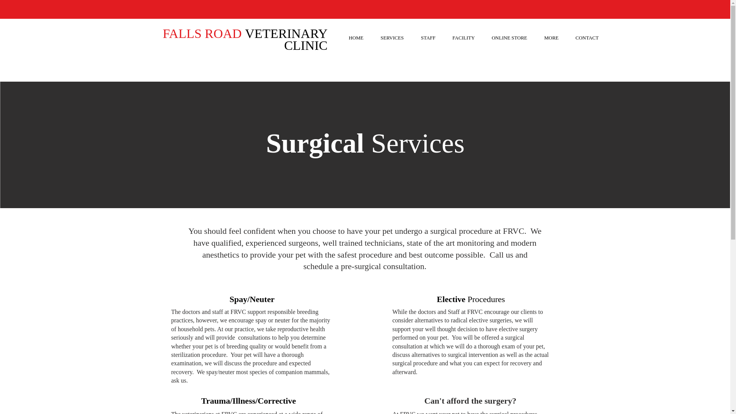  What do you see at coordinates (463, 34) in the screenshot?
I see `FACILITY` at bounding box center [463, 34].